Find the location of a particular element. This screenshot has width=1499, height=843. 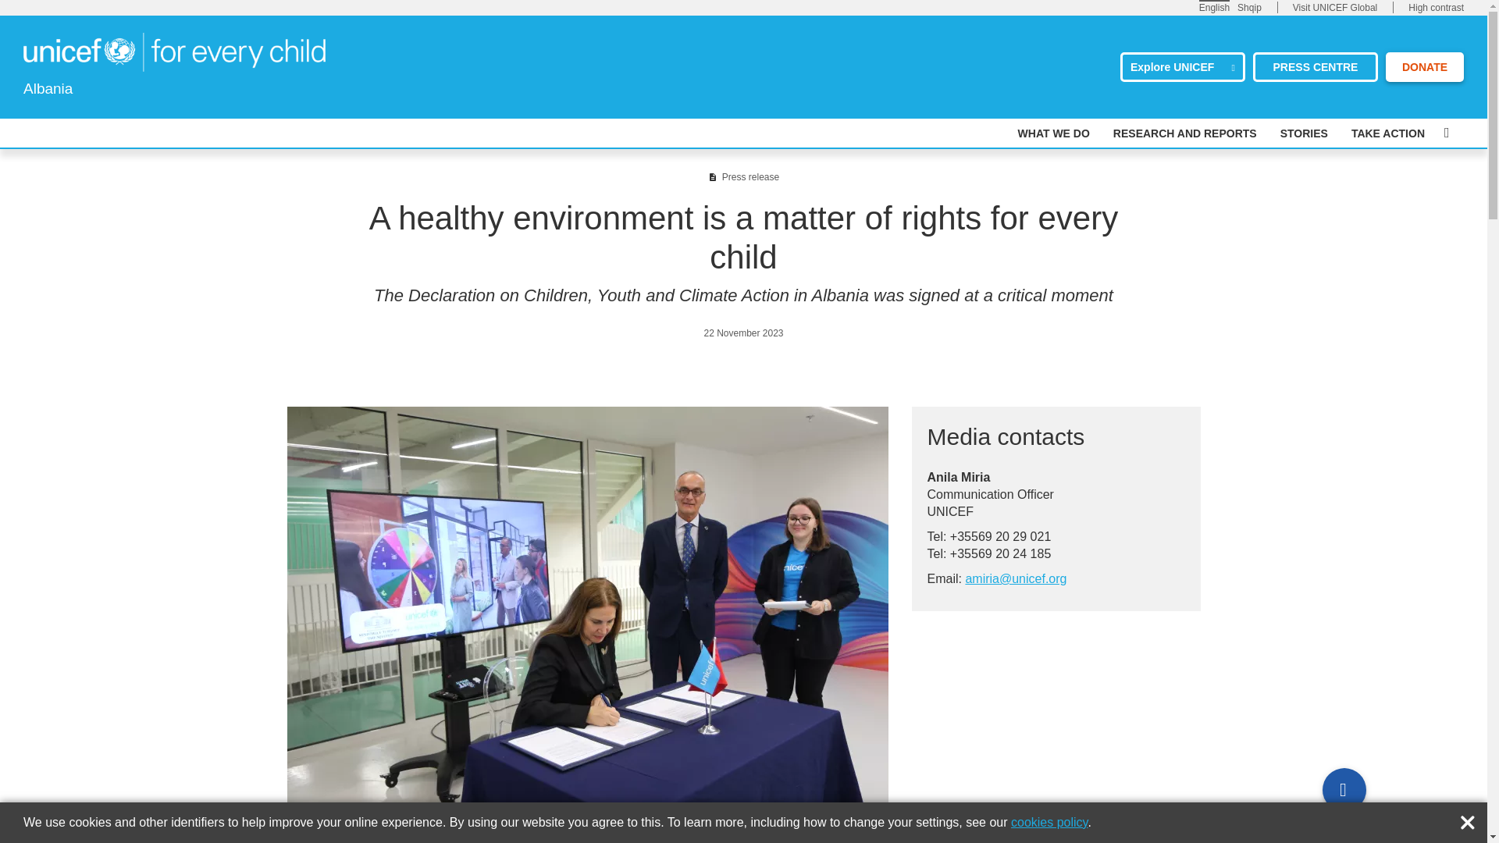

RESEARCH AND REPORTS is located at coordinates (1185, 133).